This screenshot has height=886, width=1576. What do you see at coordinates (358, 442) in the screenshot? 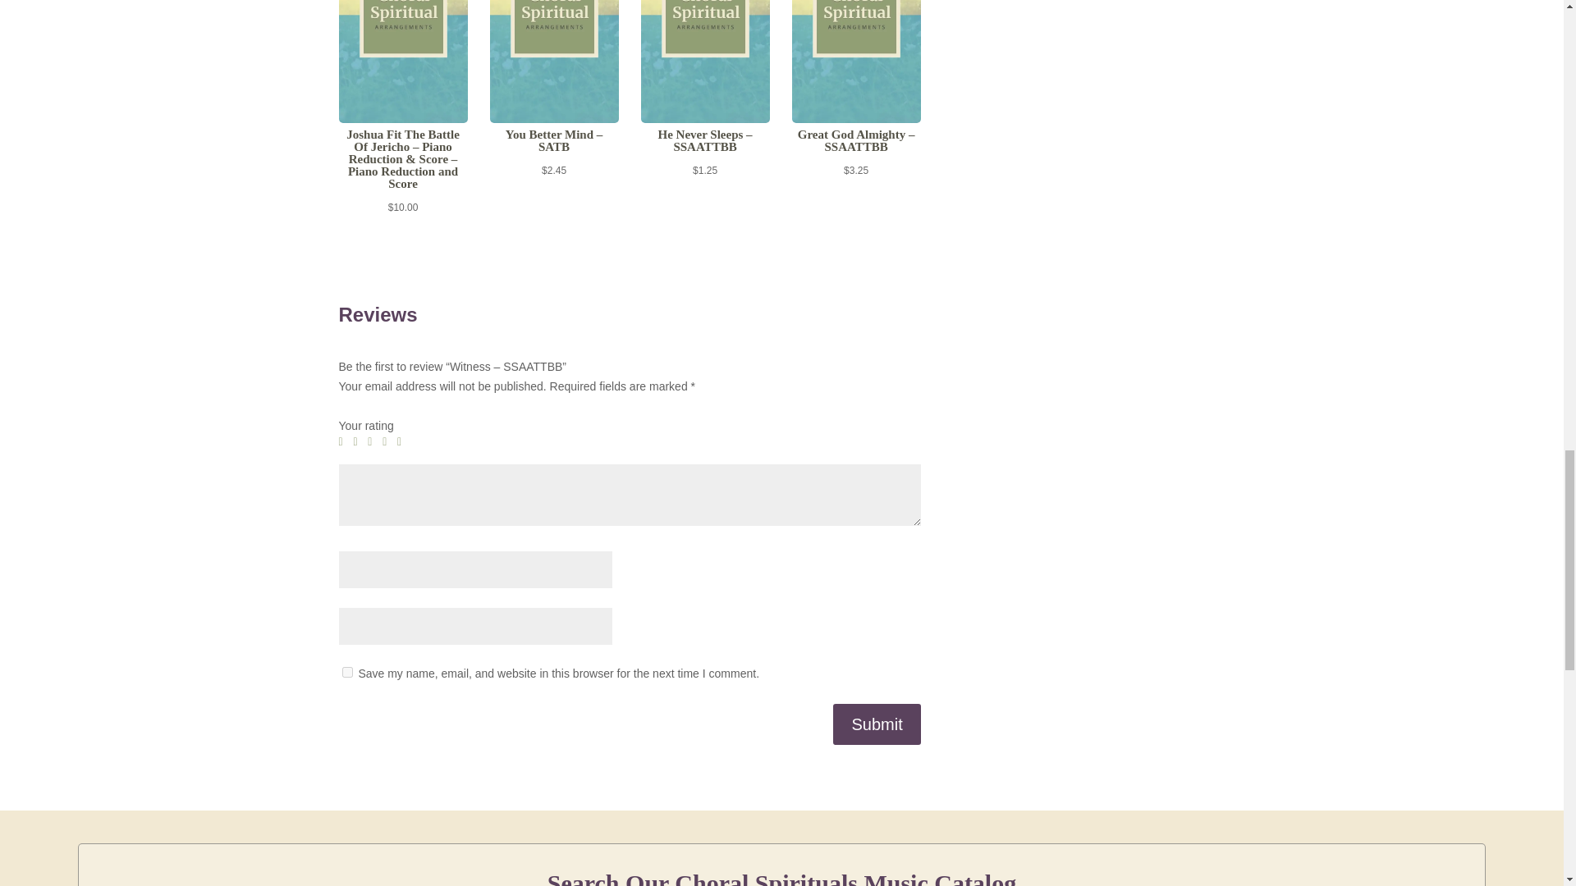
I see `2` at bounding box center [358, 442].